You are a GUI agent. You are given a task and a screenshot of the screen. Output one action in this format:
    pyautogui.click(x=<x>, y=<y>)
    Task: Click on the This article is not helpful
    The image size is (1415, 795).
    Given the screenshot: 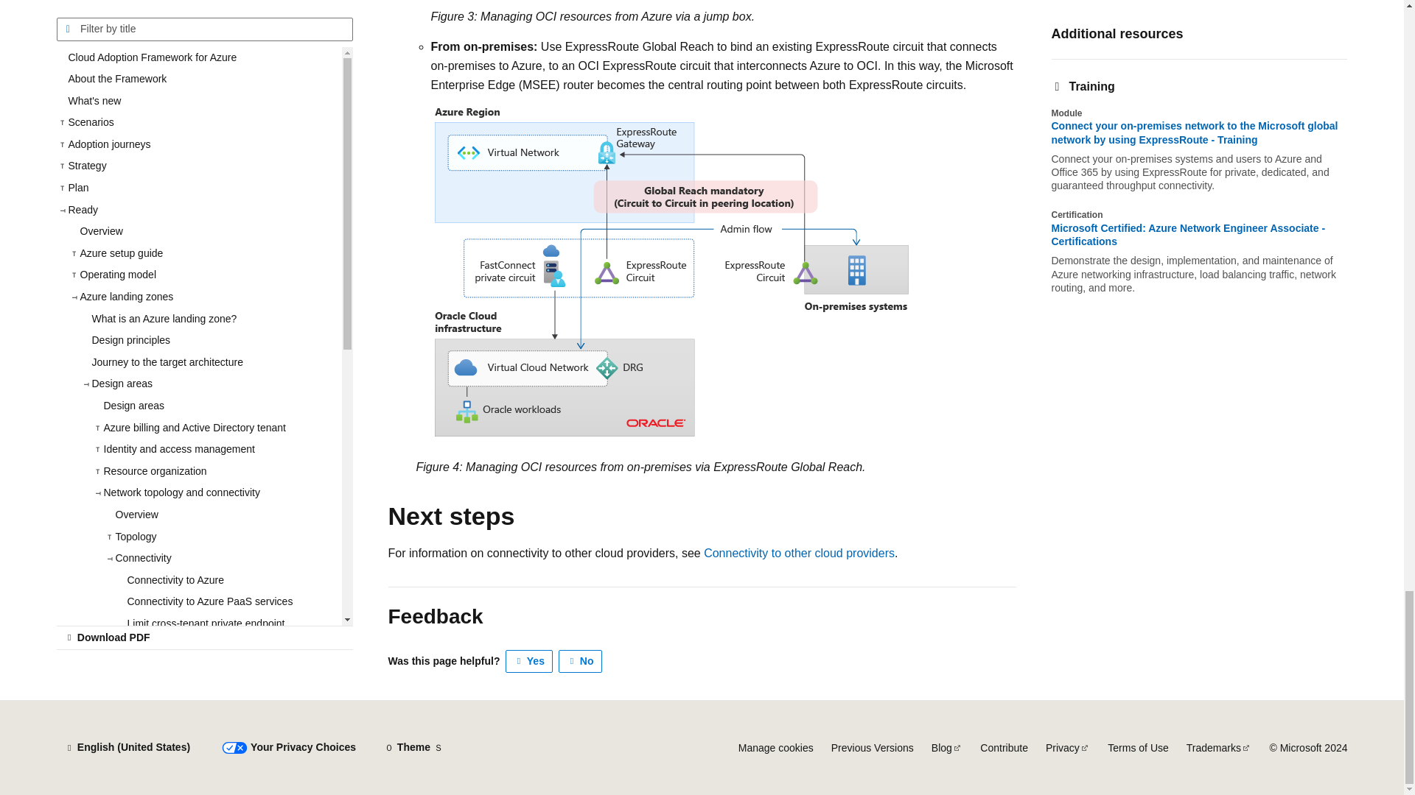 What is the action you would take?
    pyautogui.click(x=581, y=661)
    